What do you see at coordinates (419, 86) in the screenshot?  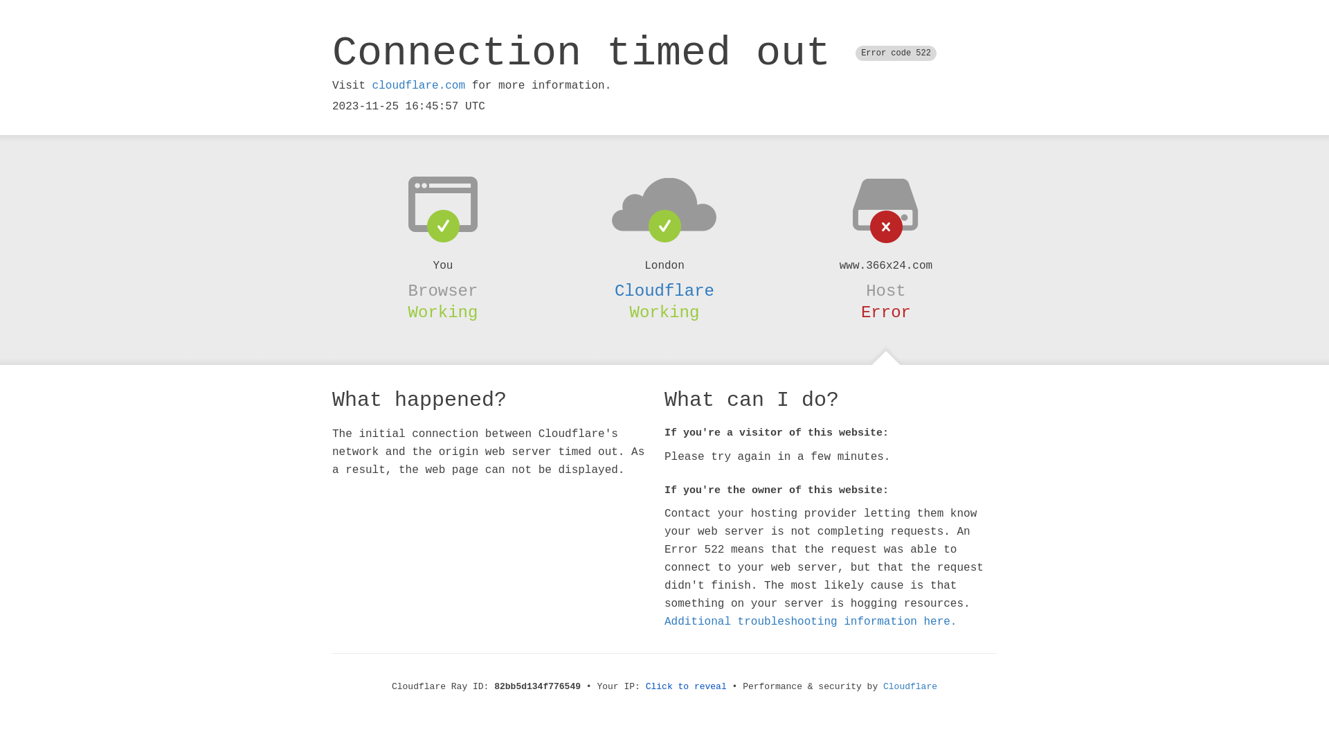 I see `cloudflare.com` at bounding box center [419, 86].